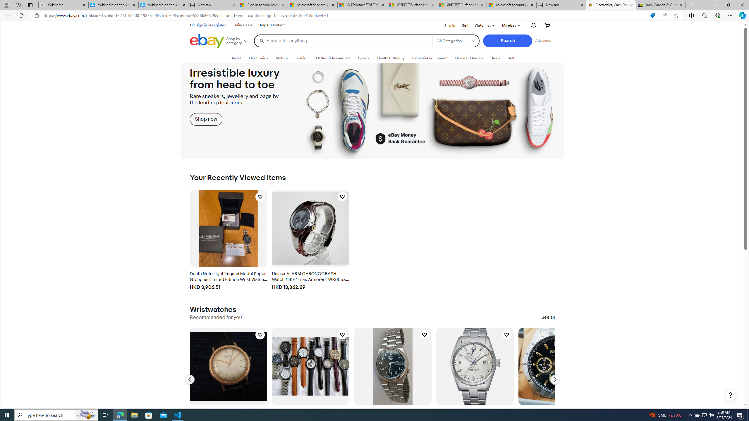 The image size is (749, 421). What do you see at coordinates (190, 379) in the screenshot?
I see `Go to the previous slide, Wristwatches - Carousel` at bounding box center [190, 379].